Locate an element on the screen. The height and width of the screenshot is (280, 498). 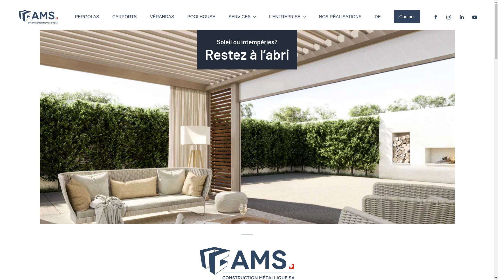
POOLHOUSE is located at coordinates (201, 17).